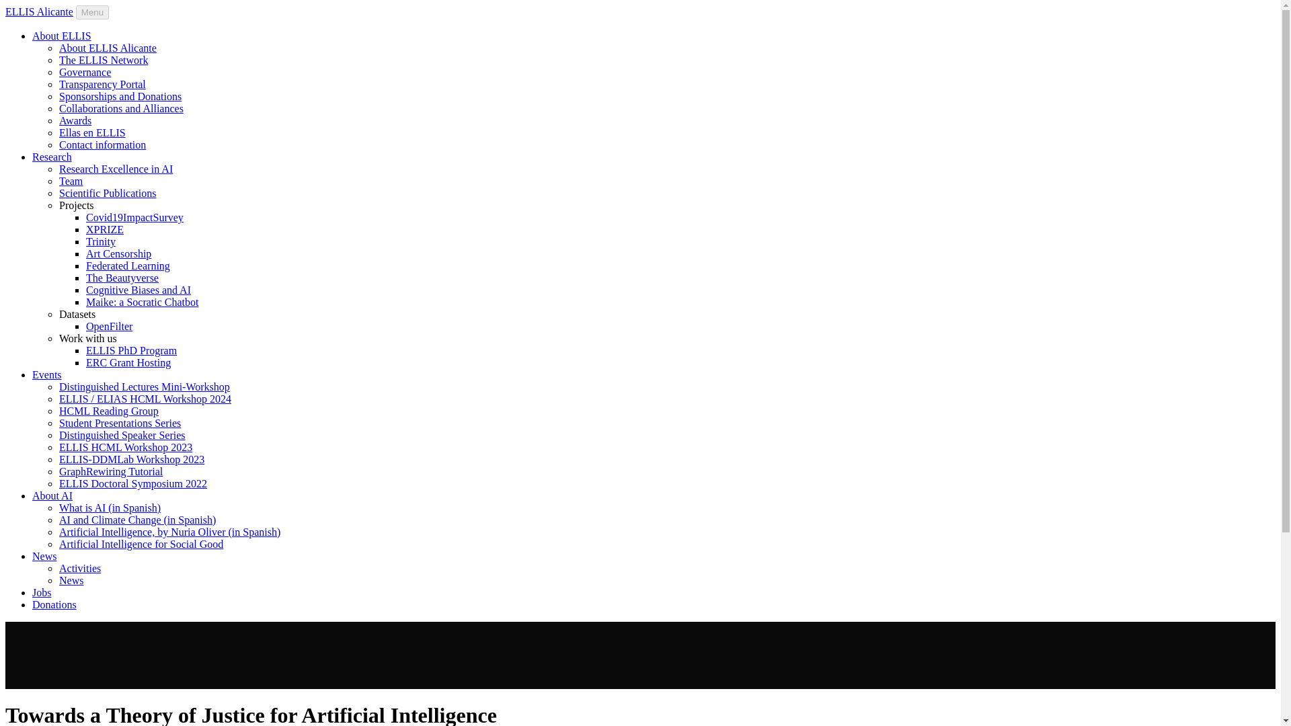 The image size is (1291, 726). What do you see at coordinates (39, 11) in the screenshot?
I see `ELLIS Alicante` at bounding box center [39, 11].